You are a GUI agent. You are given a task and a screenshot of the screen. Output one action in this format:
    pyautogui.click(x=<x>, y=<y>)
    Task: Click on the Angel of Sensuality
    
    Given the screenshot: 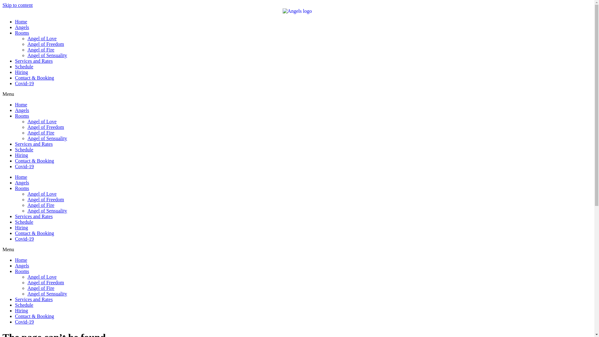 What is the action you would take?
    pyautogui.click(x=47, y=294)
    